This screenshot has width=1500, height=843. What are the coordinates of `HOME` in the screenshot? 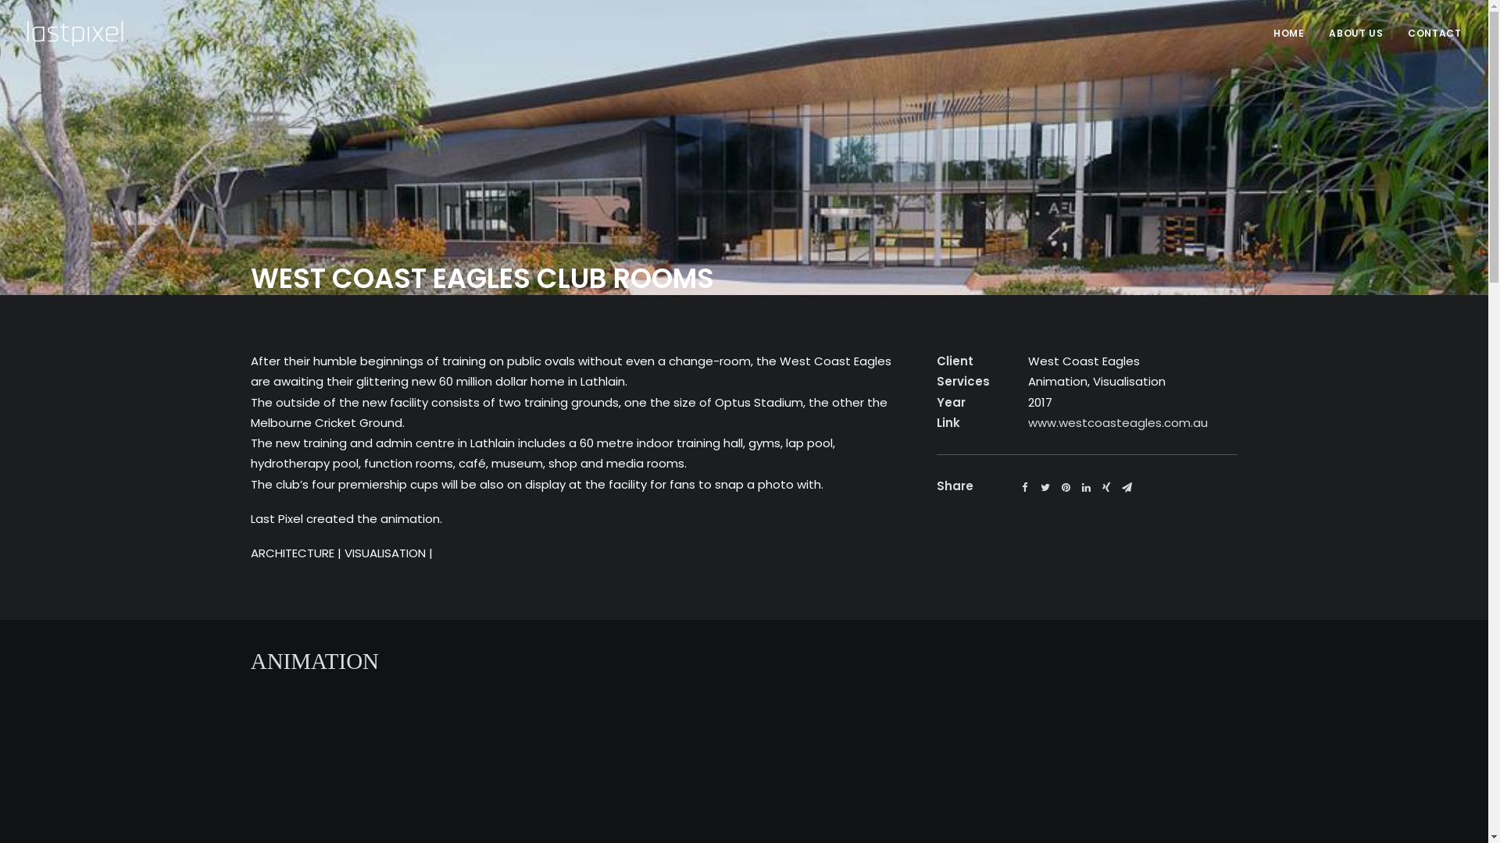 It's located at (1294, 34).